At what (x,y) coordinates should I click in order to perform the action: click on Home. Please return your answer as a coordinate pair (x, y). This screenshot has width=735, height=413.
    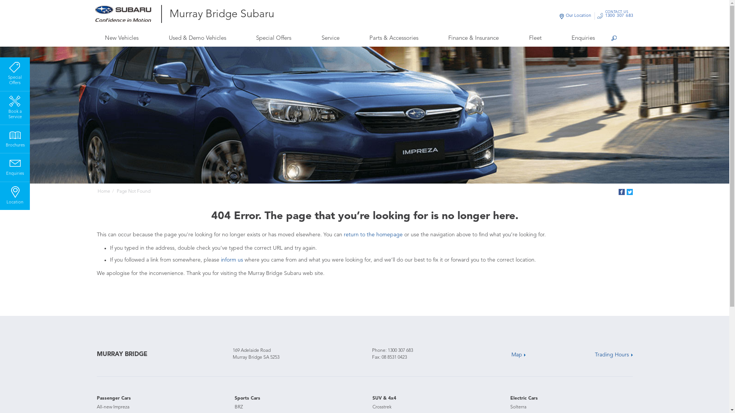
    Looking at the image, I should click on (103, 192).